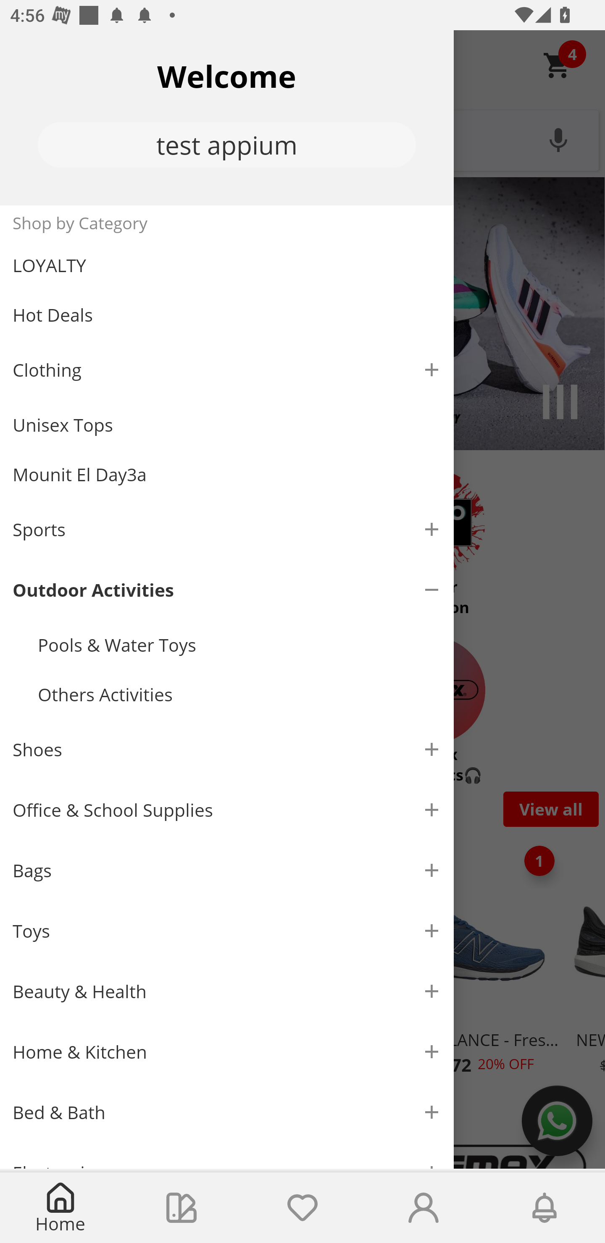  What do you see at coordinates (227, 810) in the screenshot?
I see `Office & School Supplies` at bounding box center [227, 810].